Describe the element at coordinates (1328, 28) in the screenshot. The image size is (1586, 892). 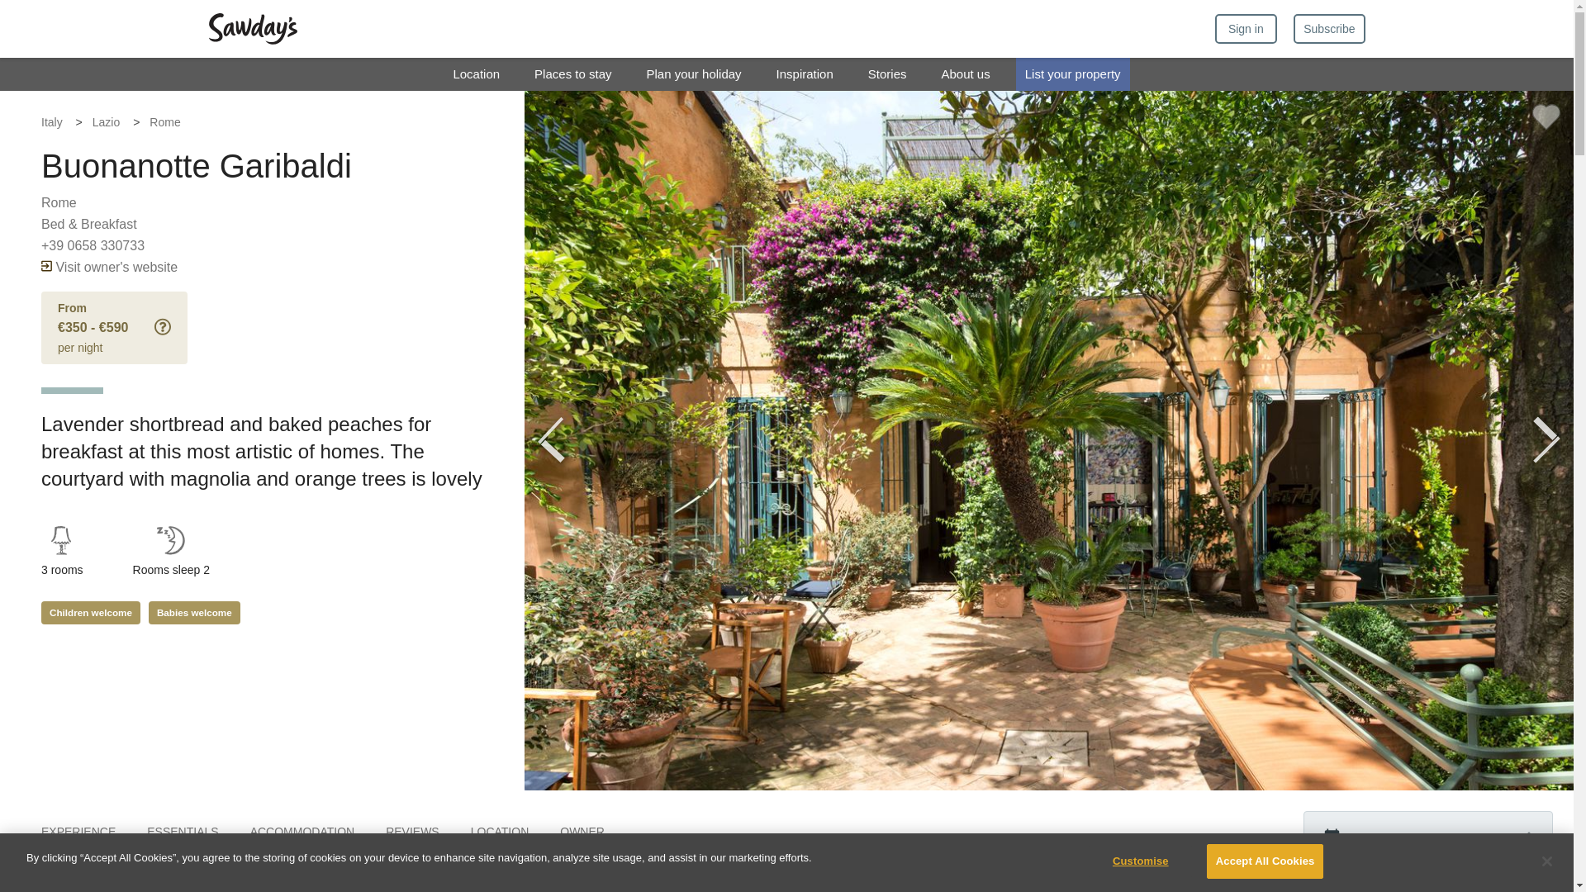
I see `Subscribe` at that location.